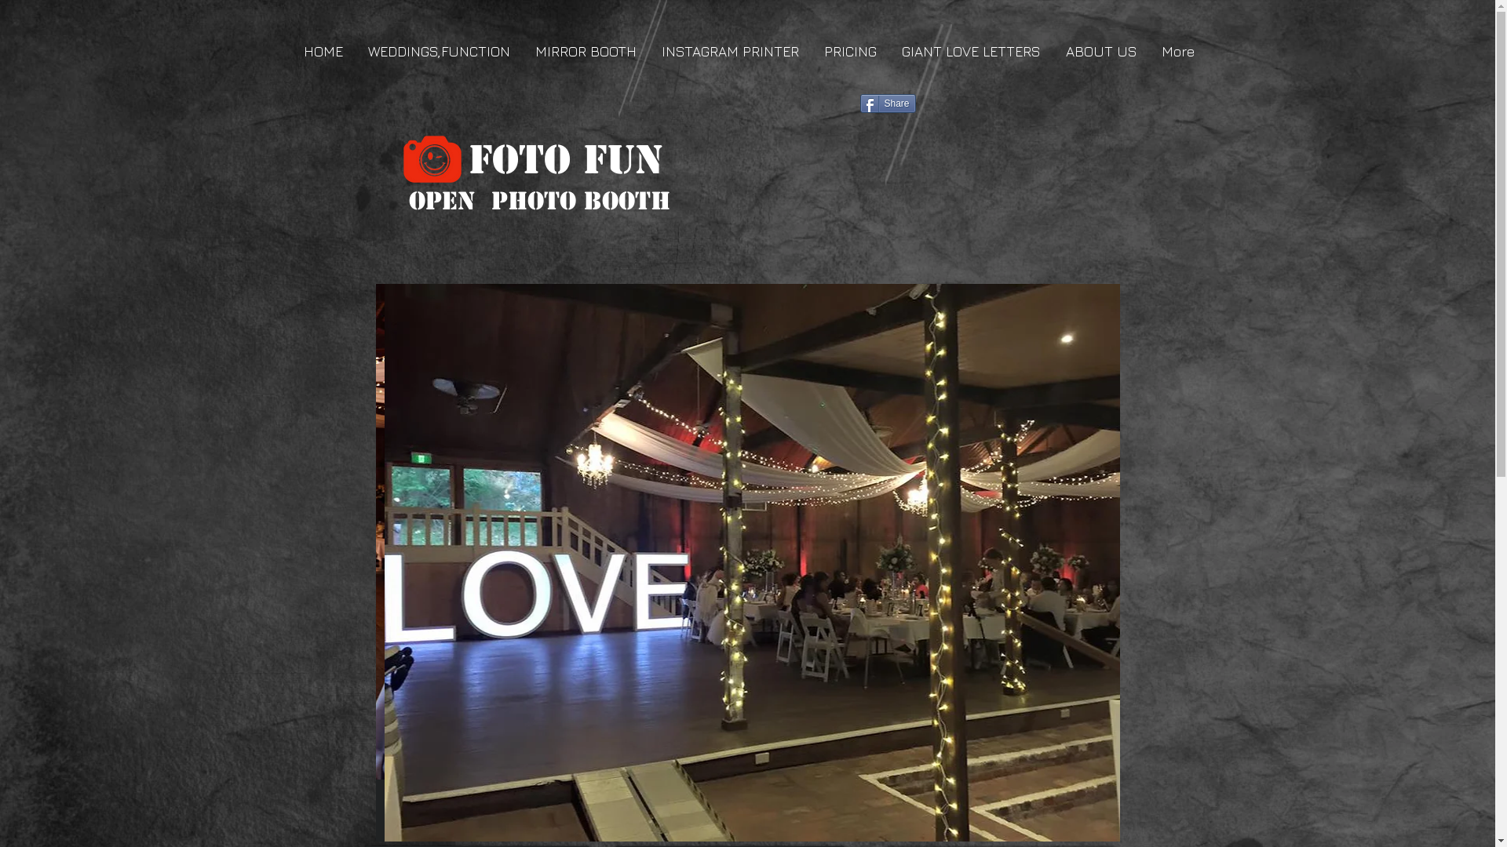 Image resolution: width=1507 pixels, height=847 pixels. I want to click on WEB-STAT, so click(1078, 238).